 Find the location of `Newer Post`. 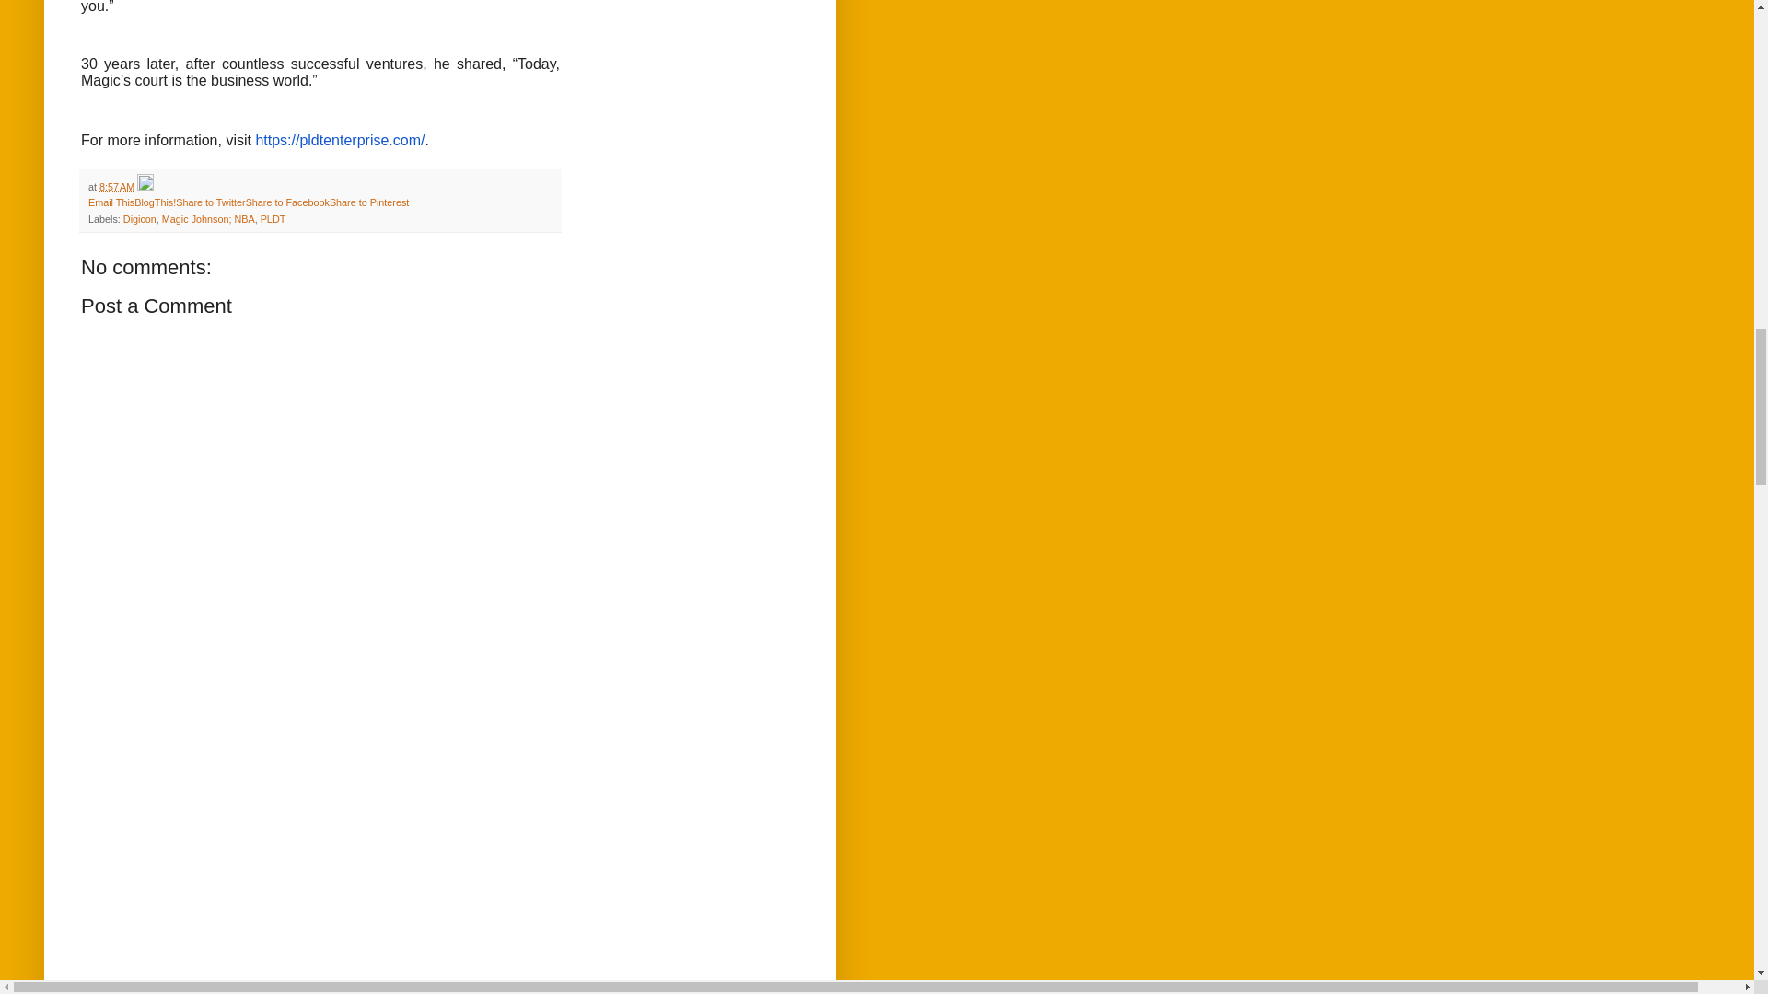

Newer Post is located at coordinates (114, 984).